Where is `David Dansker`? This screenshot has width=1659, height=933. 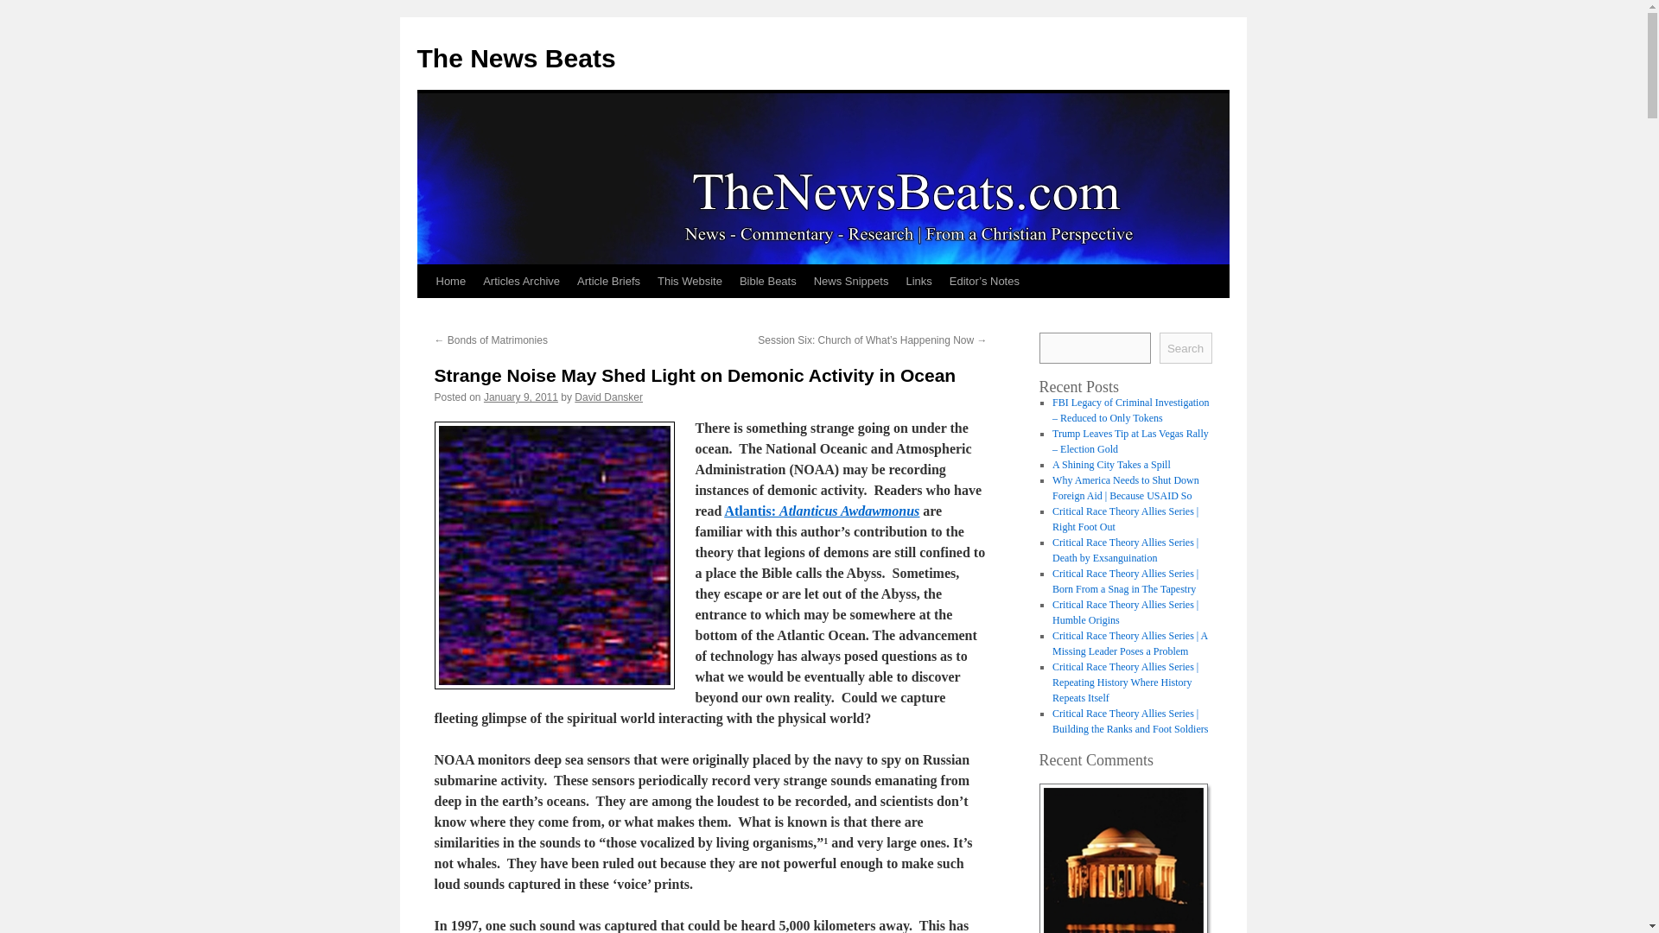 David Dansker is located at coordinates (608, 397).